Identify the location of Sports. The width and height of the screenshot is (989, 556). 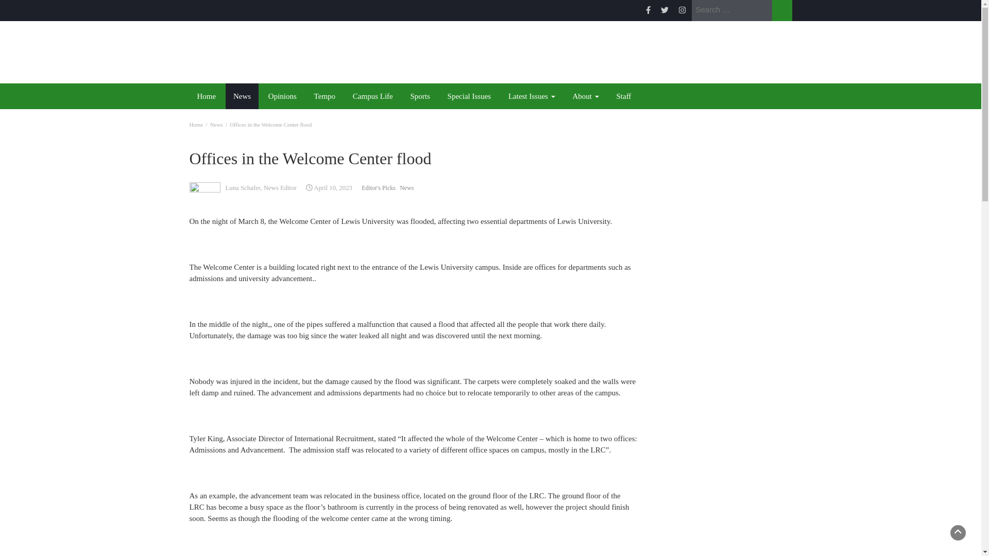
(419, 96).